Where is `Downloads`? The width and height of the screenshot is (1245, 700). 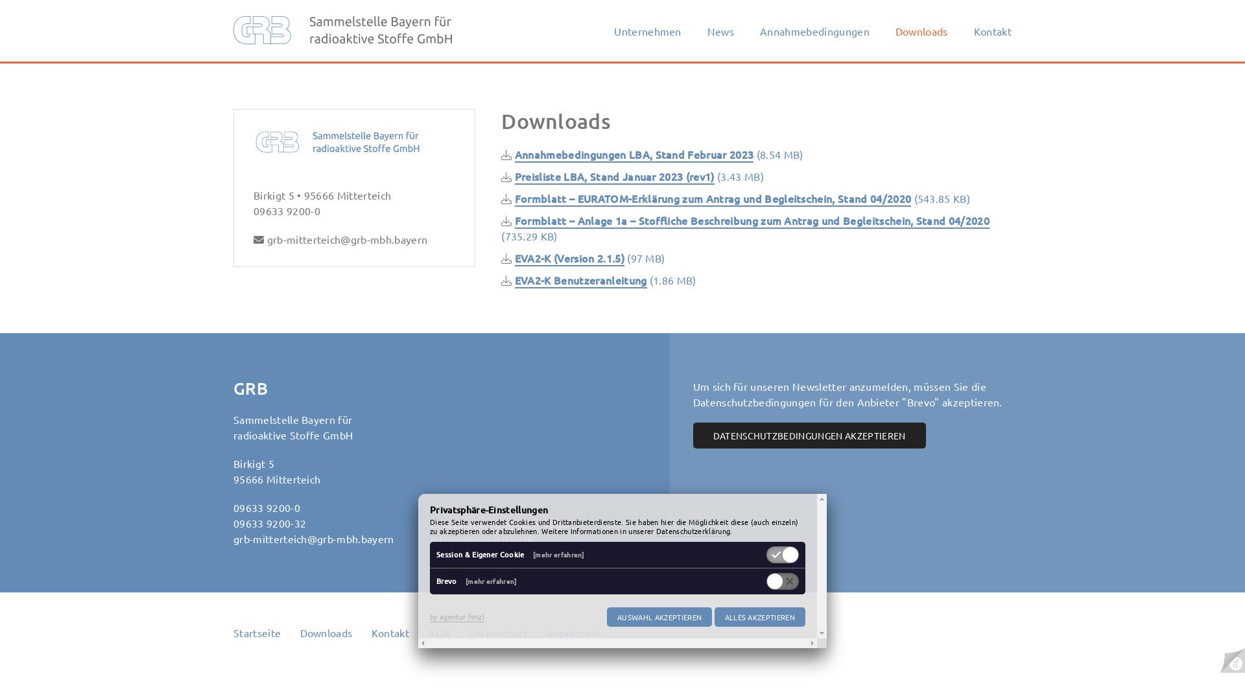 Downloads is located at coordinates (922, 31).